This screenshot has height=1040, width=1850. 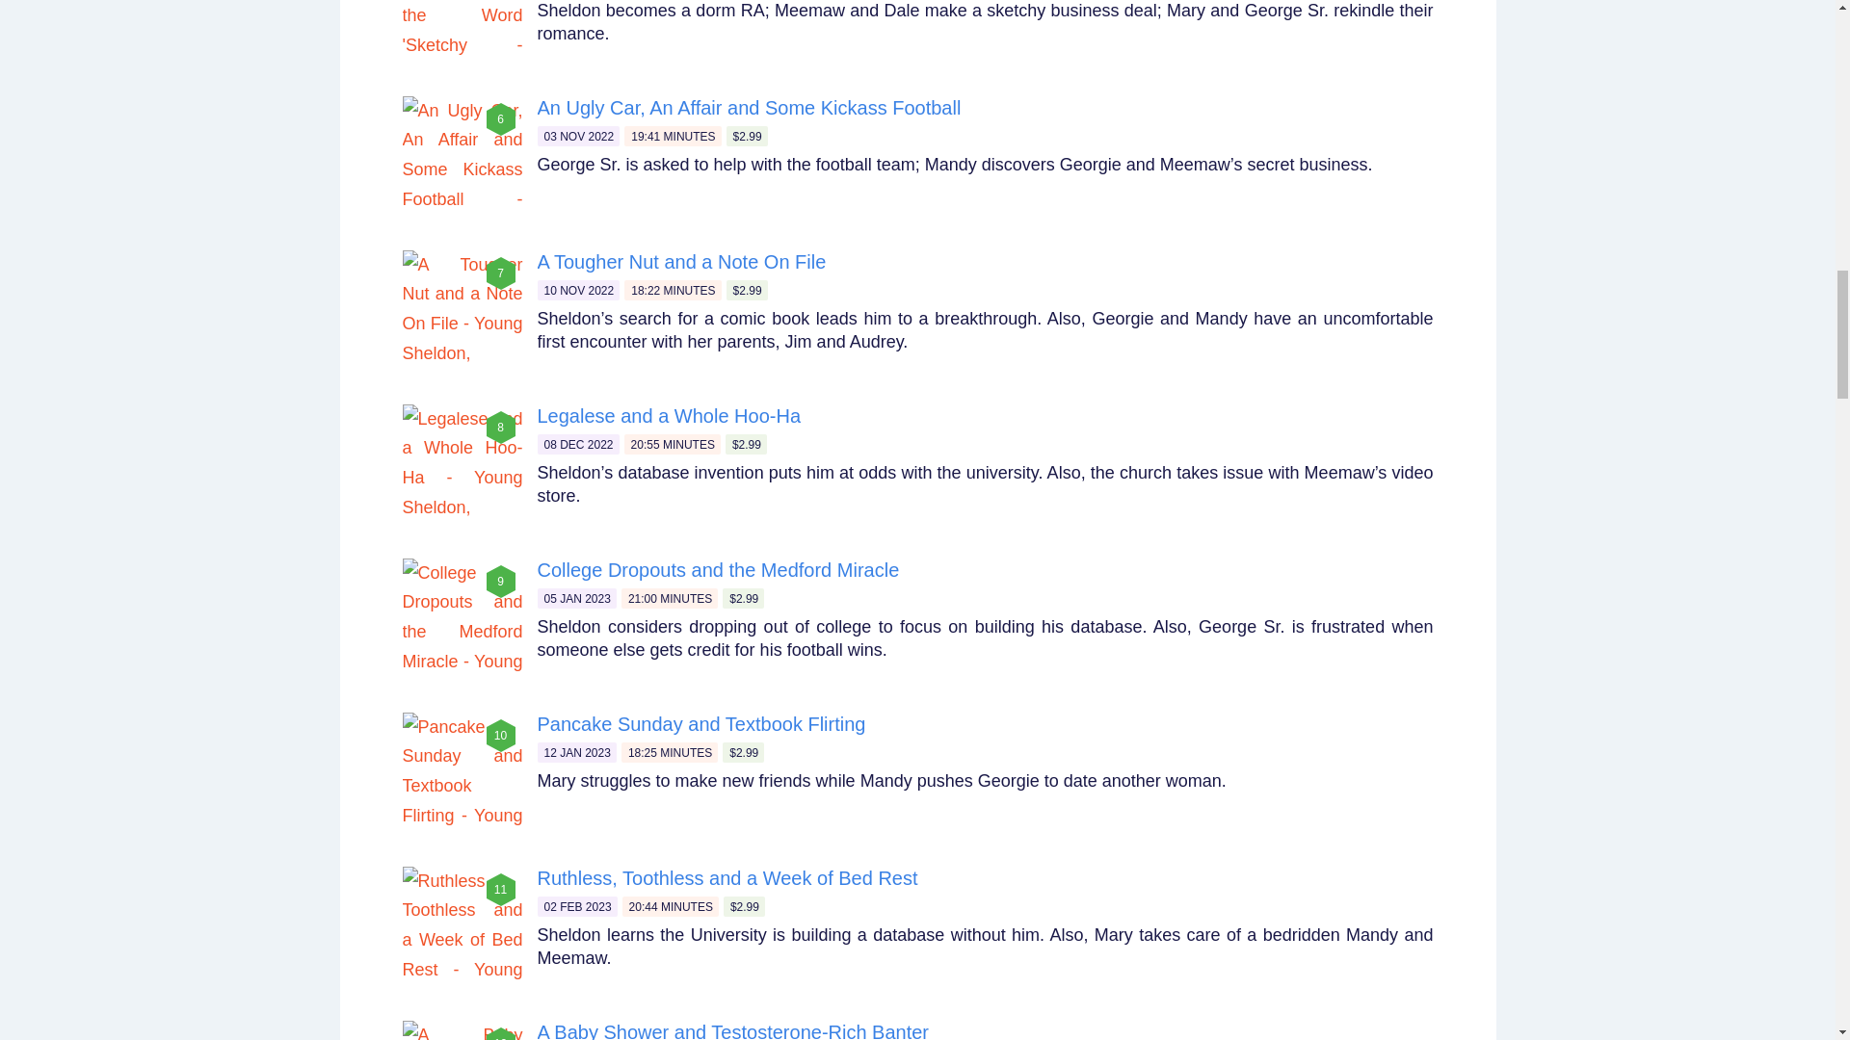 What do you see at coordinates (701, 723) in the screenshot?
I see `Pancake Sunday and Textbook Flirting` at bounding box center [701, 723].